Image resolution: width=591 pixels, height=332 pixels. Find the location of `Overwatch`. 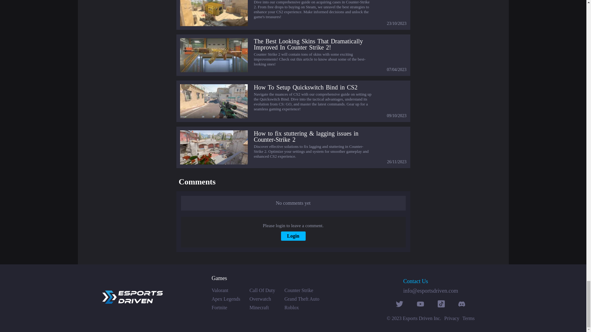

Overwatch is located at coordinates (262, 299).